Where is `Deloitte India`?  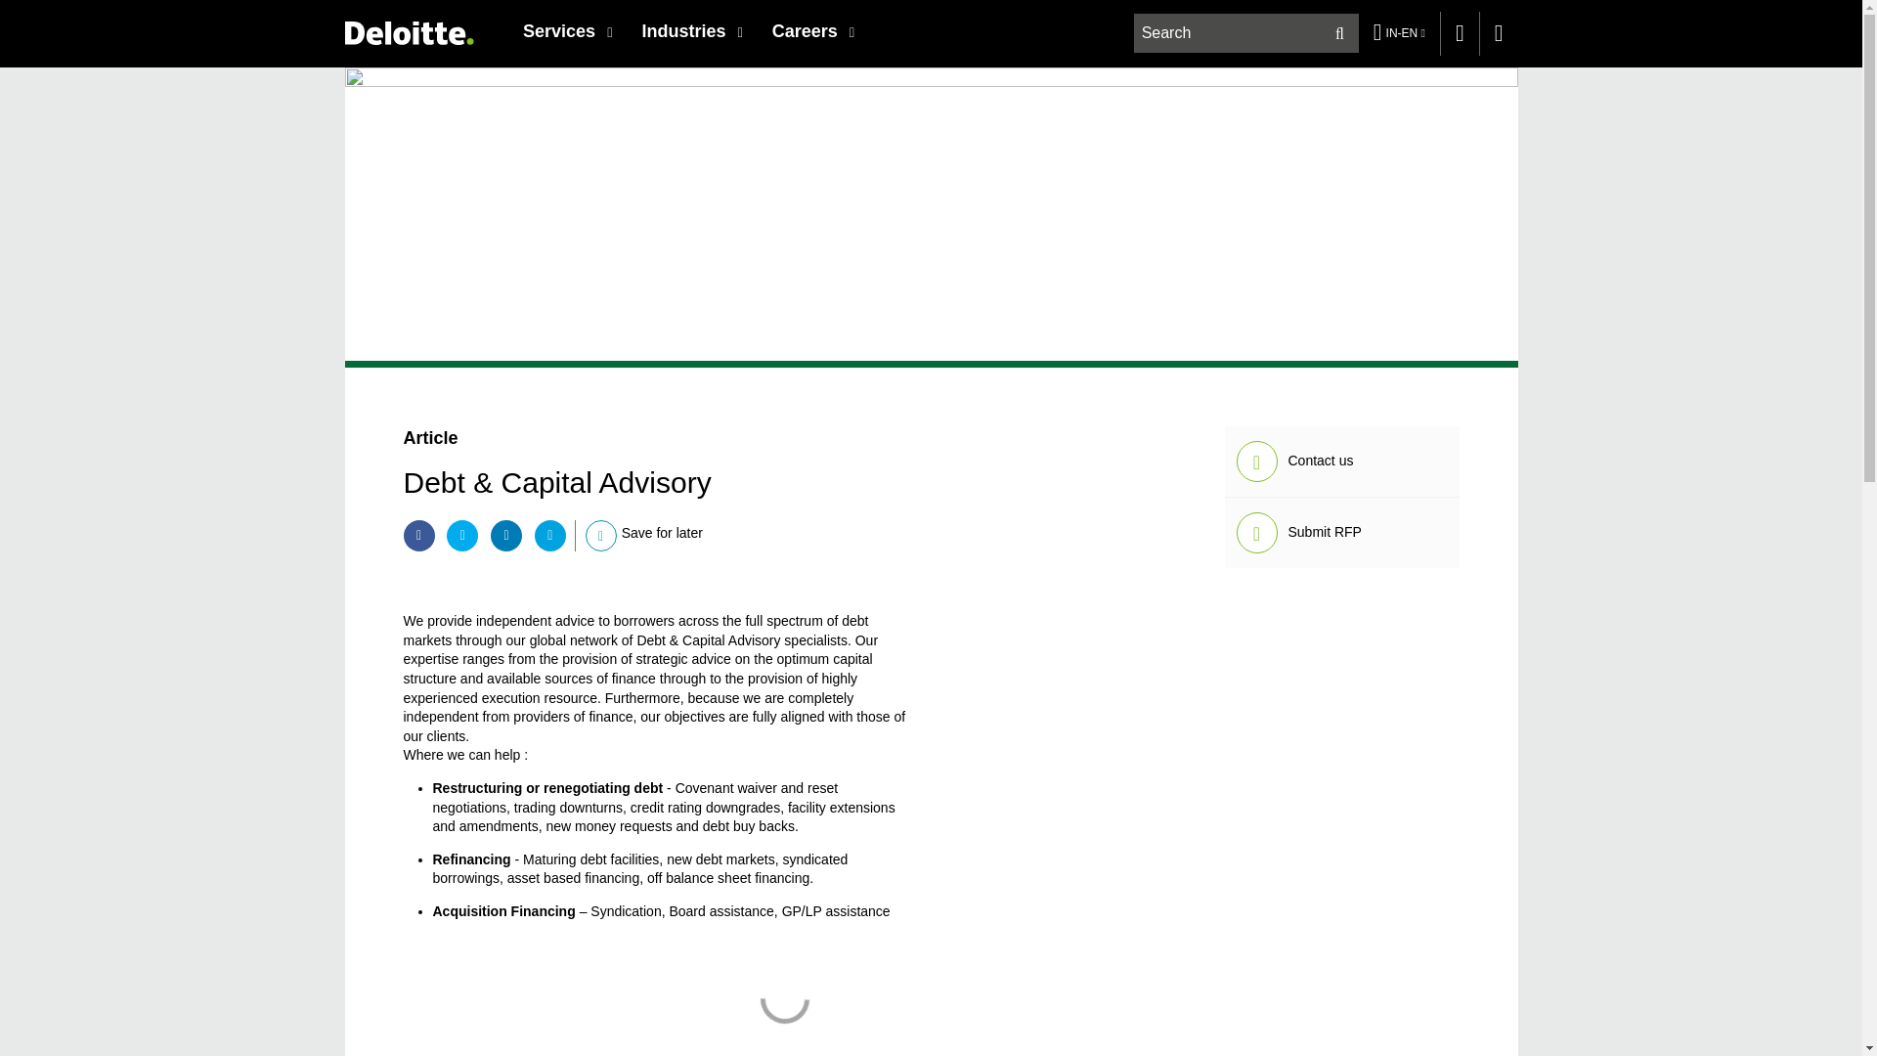
Deloitte India is located at coordinates (408, 32).